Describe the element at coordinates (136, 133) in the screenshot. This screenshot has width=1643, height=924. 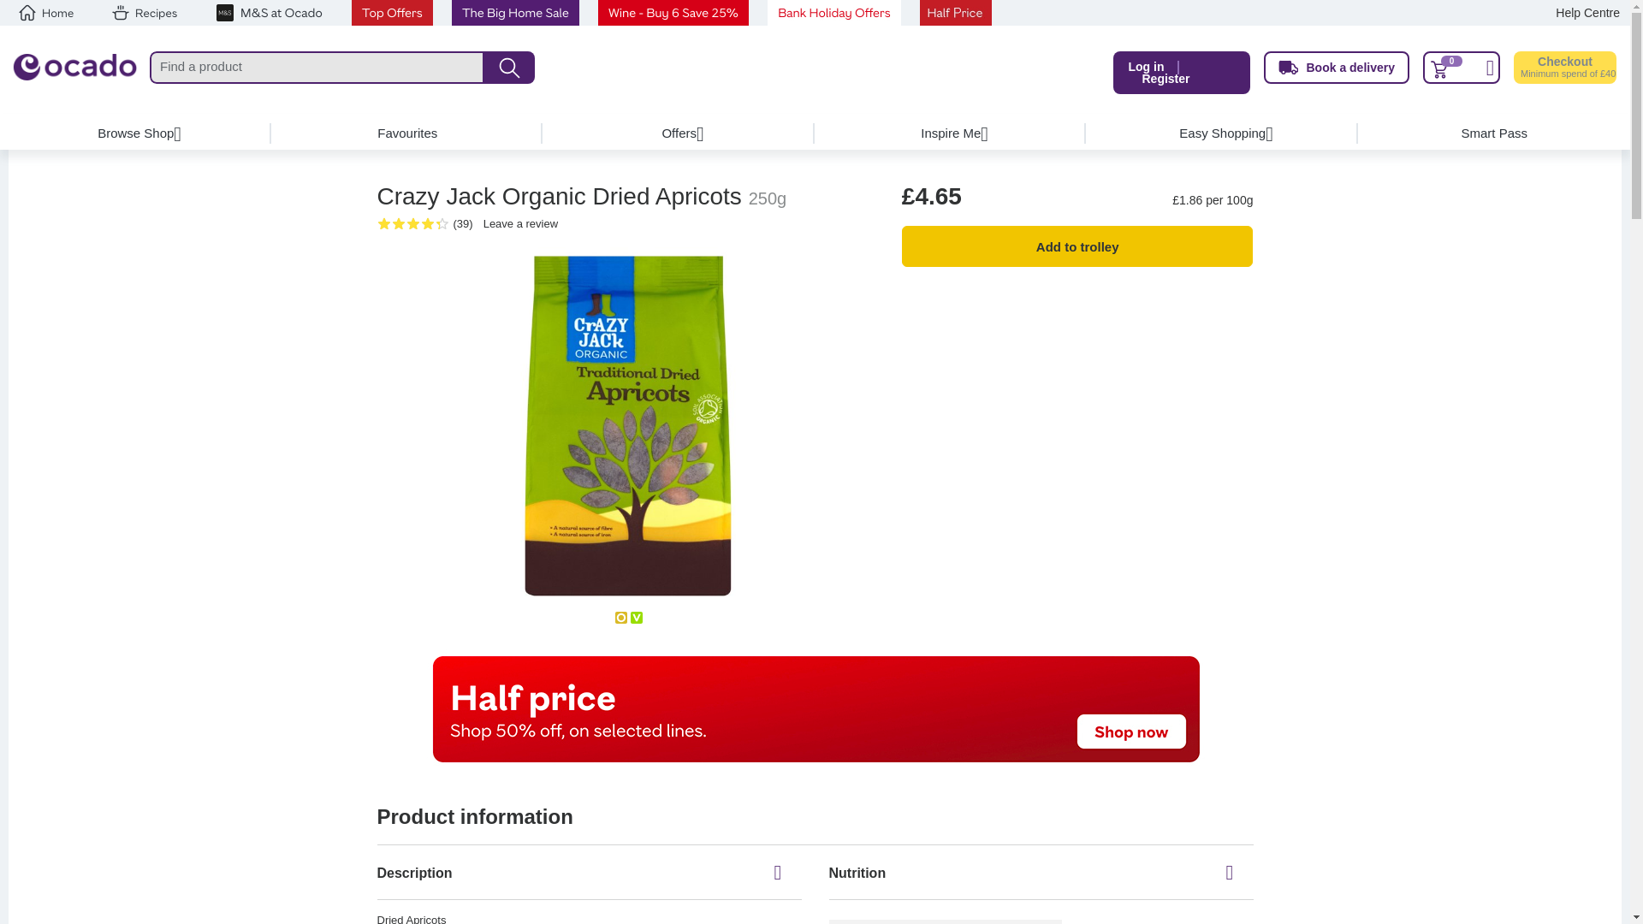
I see `Browse Shop` at that location.